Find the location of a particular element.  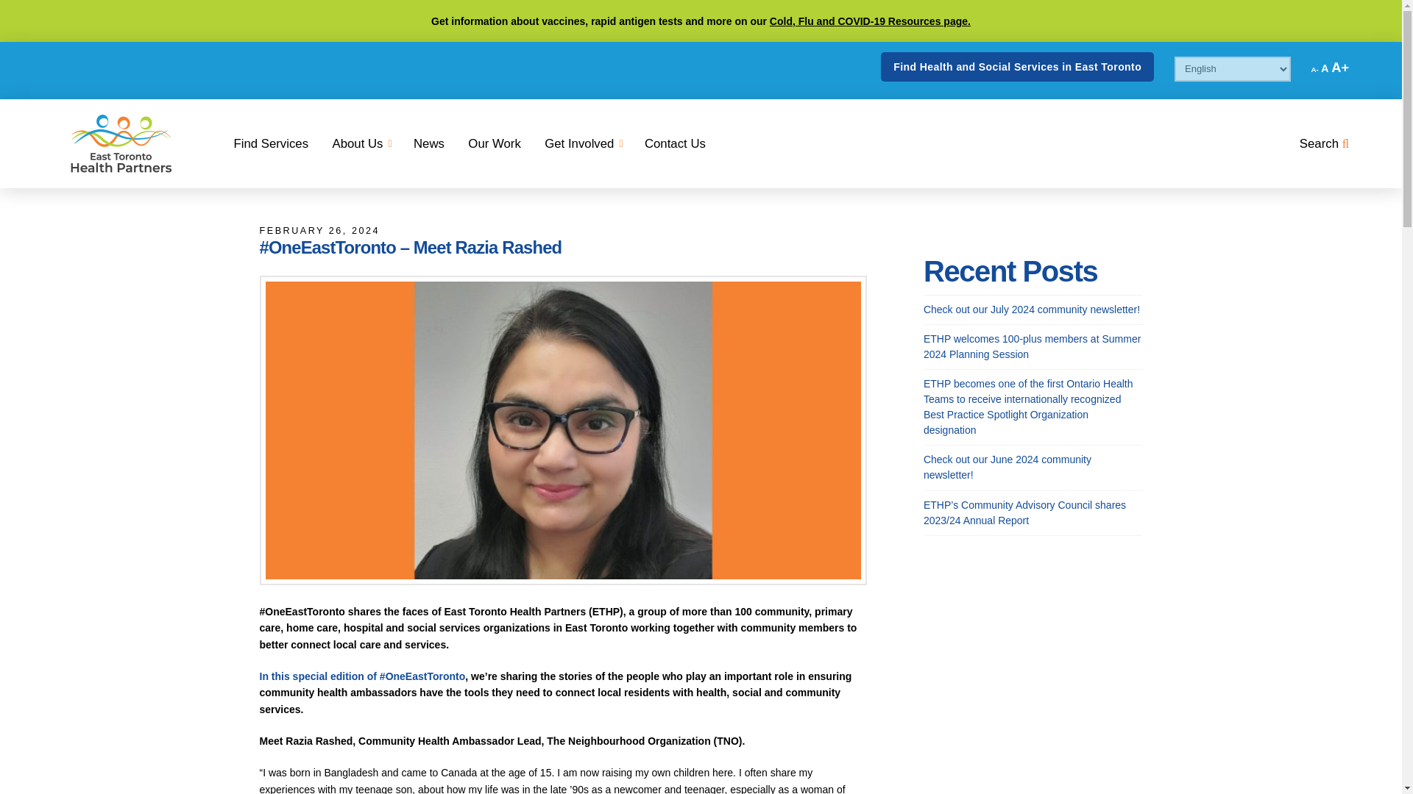

News is located at coordinates (428, 144).